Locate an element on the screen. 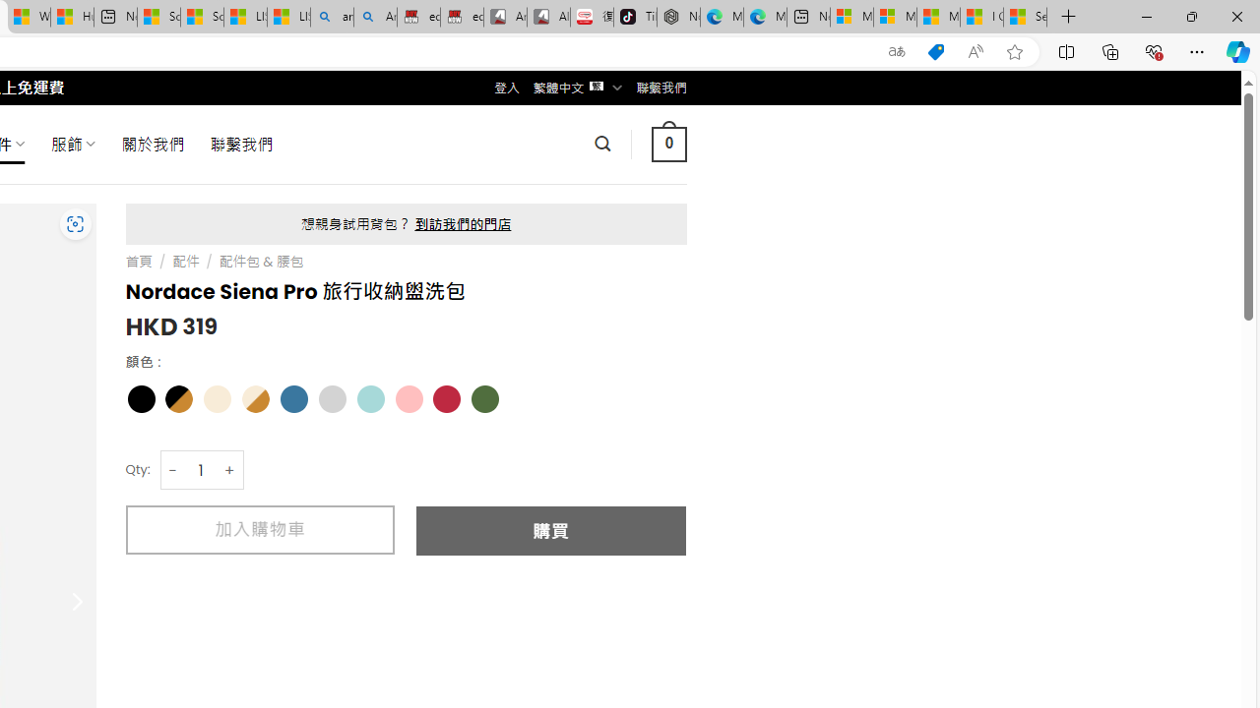 The height and width of the screenshot is (708, 1260). Close is located at coordinates (1236, 16).